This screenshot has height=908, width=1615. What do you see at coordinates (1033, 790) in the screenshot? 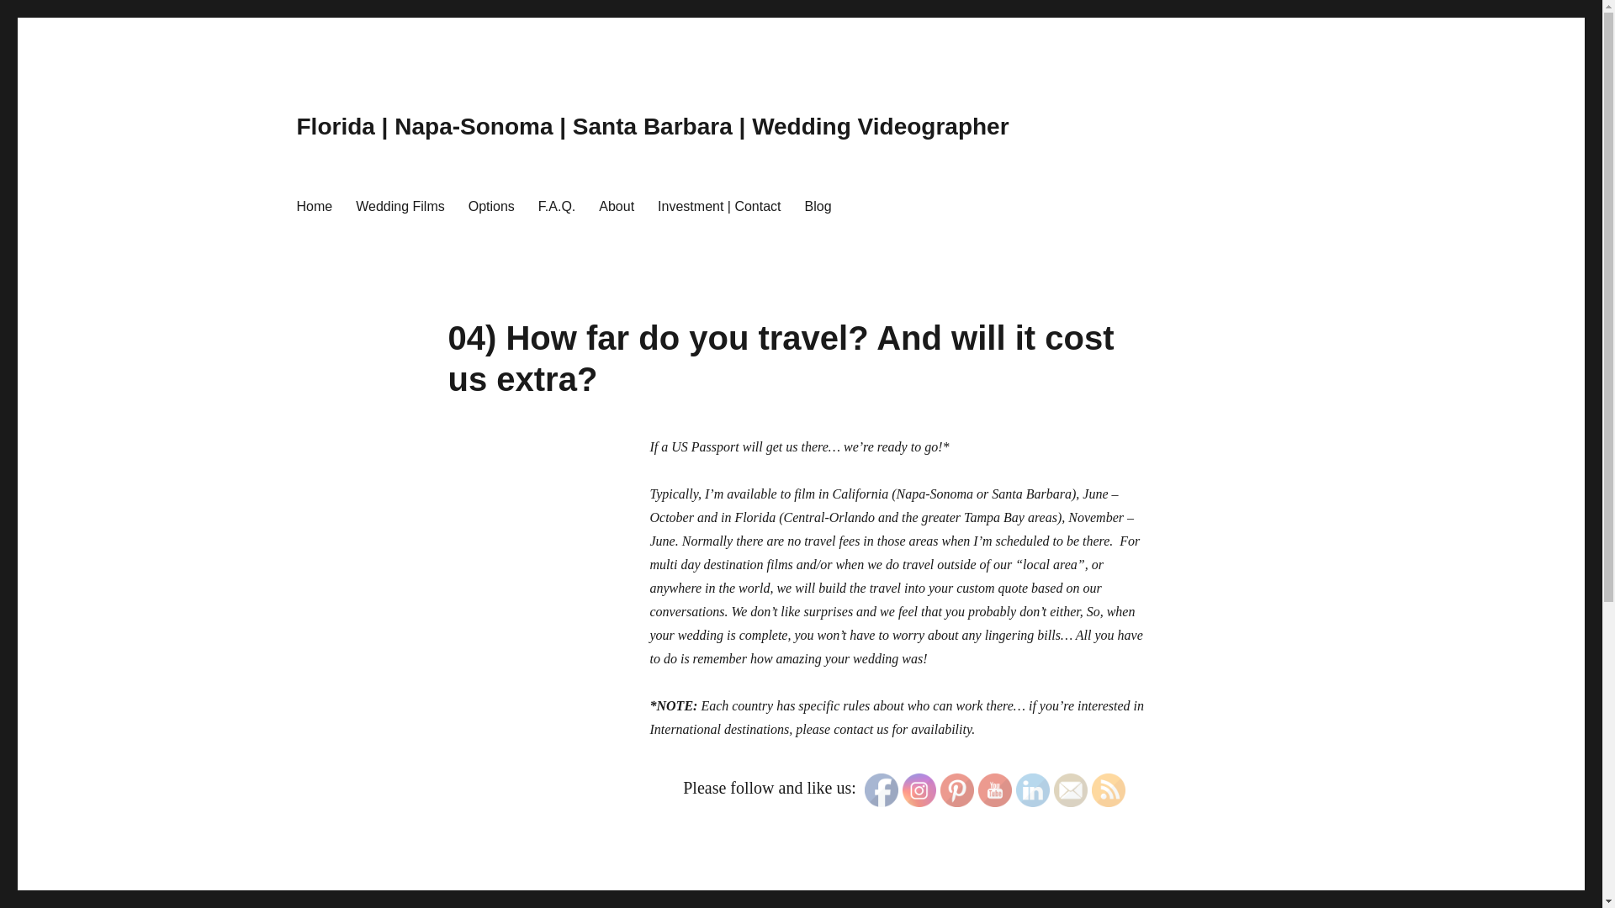
I see `LinkedIn` at bounding box center [1033, 790].